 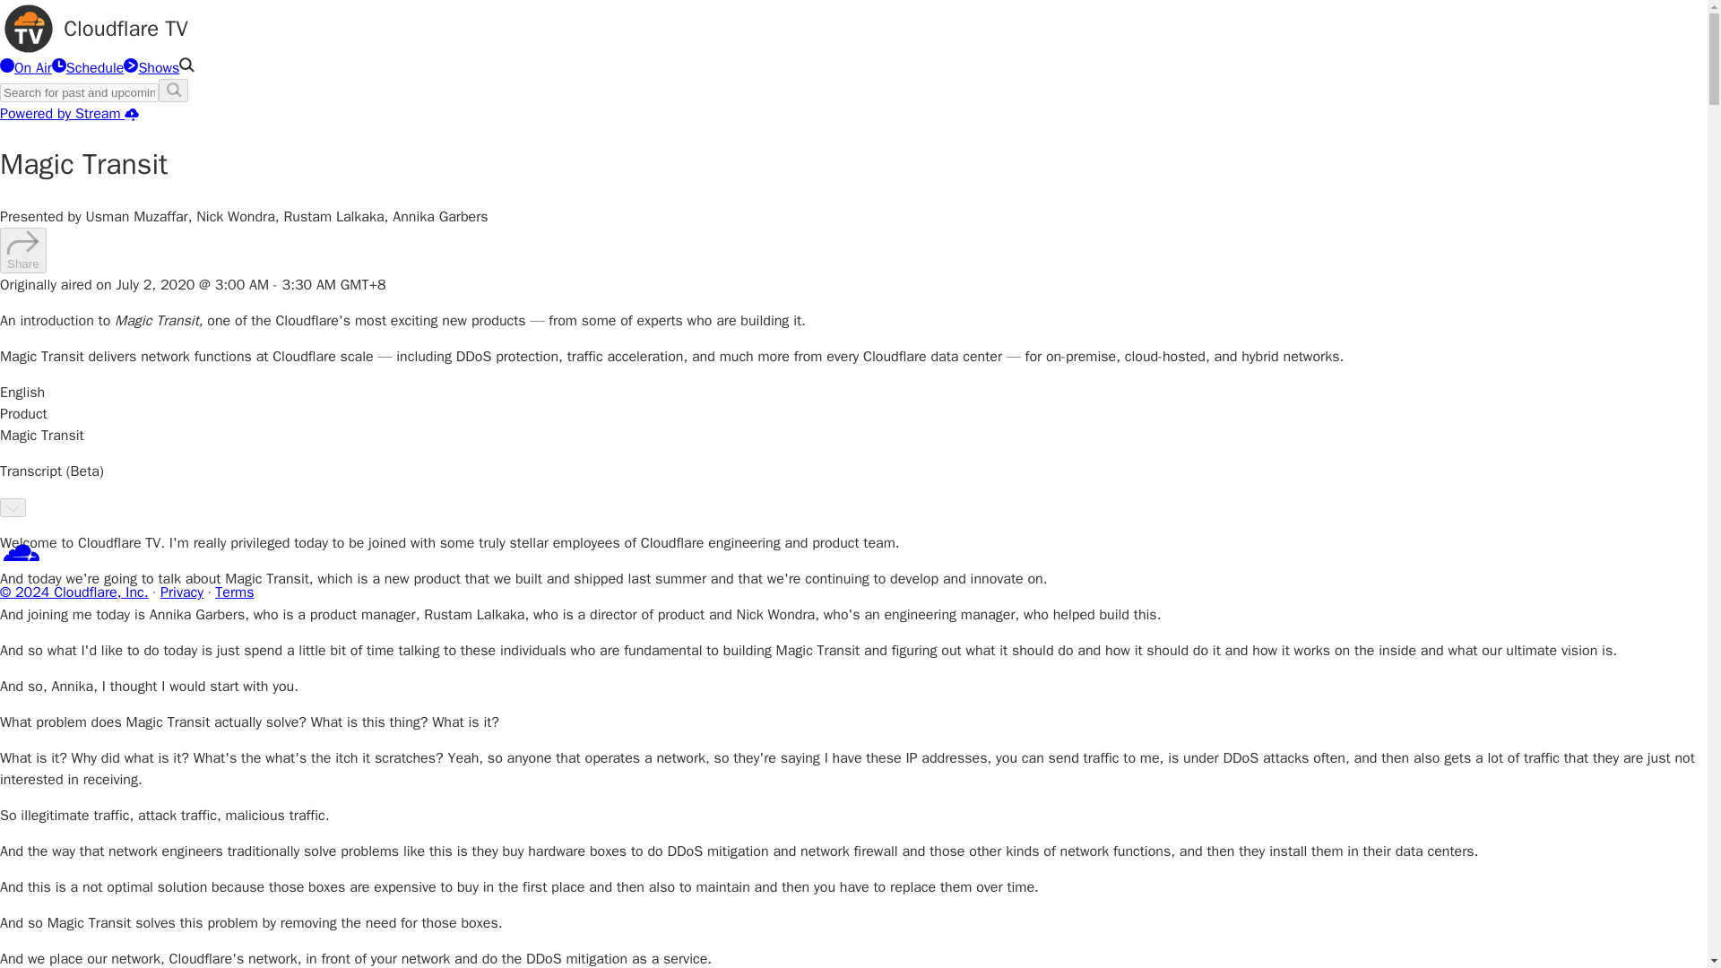 I want to click on Powered by Stream, so click(x=70, y=113).